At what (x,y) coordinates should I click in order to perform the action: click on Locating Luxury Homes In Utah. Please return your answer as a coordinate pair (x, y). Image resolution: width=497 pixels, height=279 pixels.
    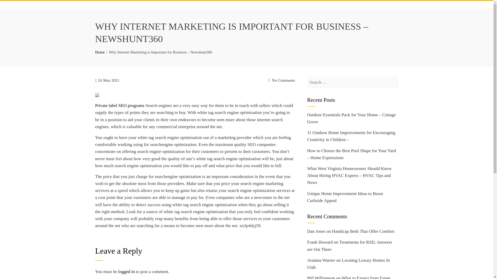
    Looking at the image, I should click on (348, 263).